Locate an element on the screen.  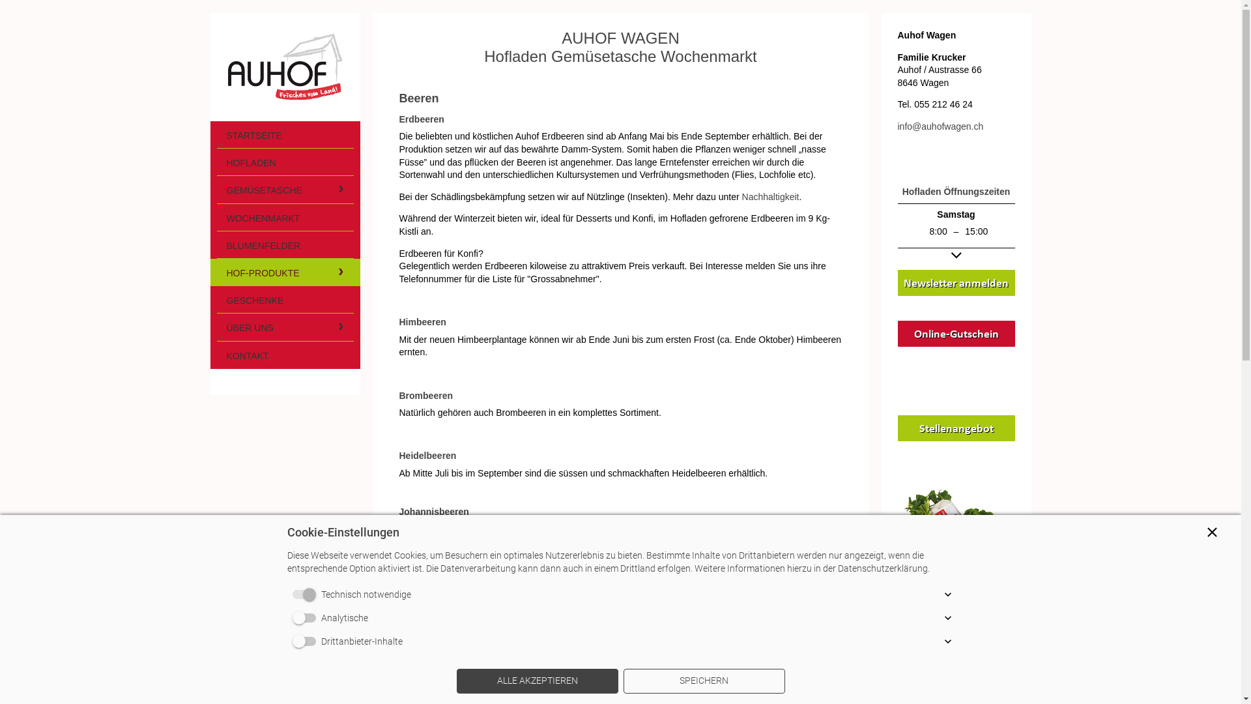
GESCHENKE is located at coordinates (285, 300).